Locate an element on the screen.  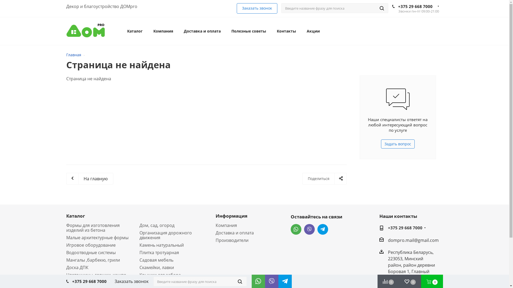
Whatsapp is located at coordinates (257, 280).